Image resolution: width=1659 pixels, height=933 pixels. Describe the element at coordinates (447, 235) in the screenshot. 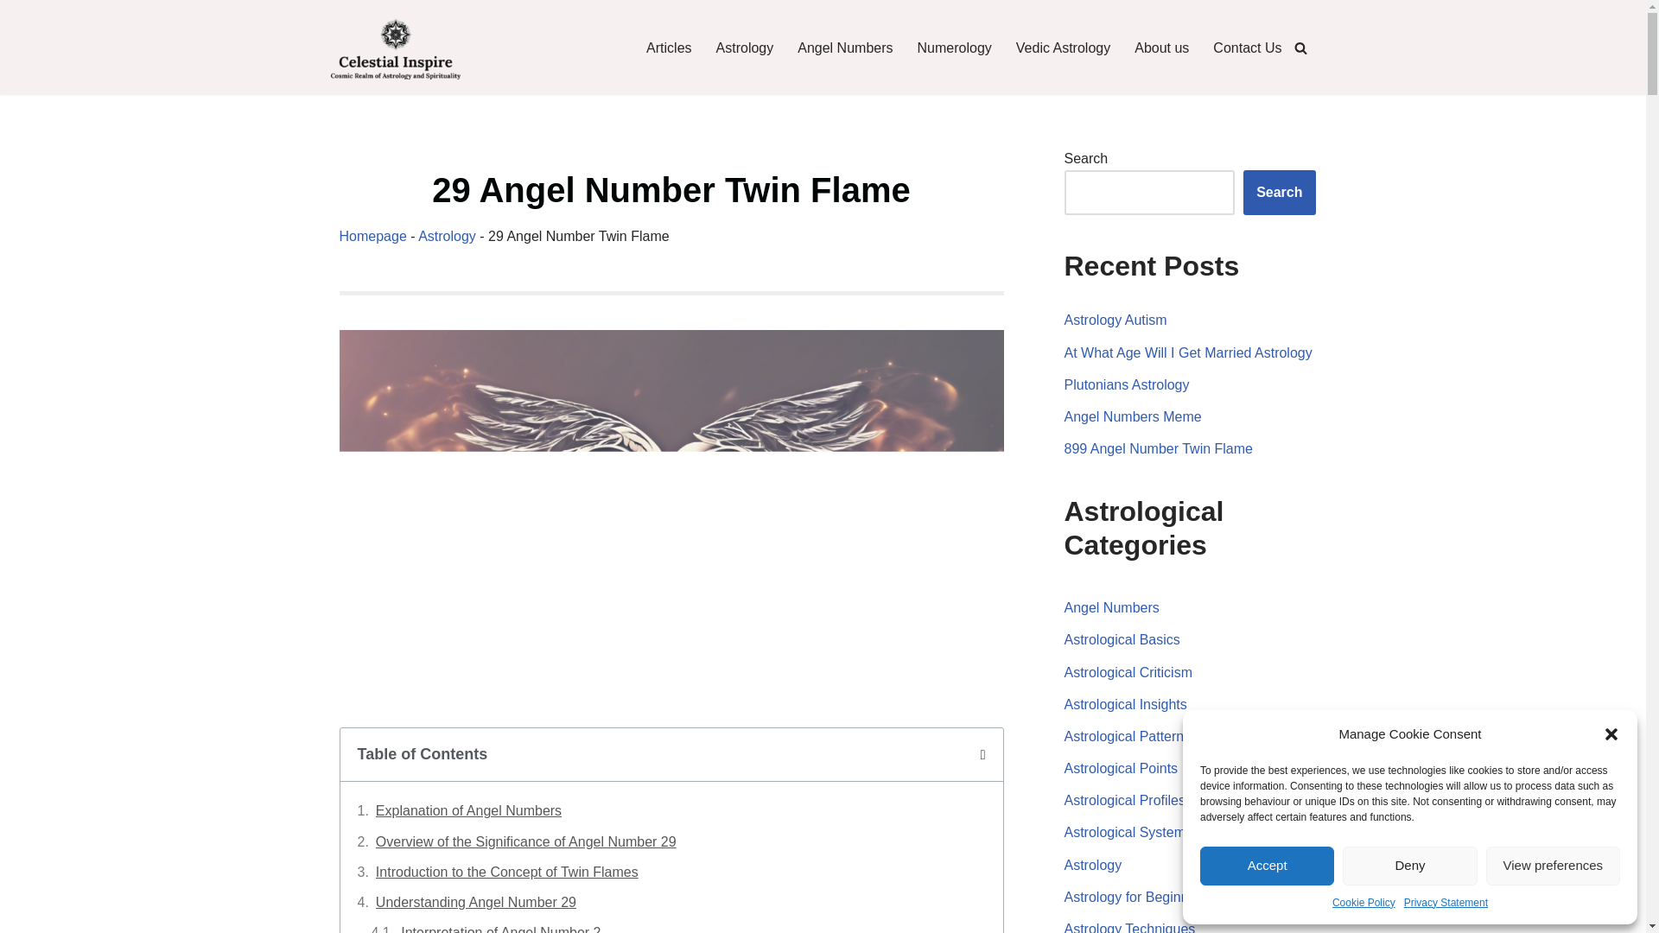

I see `Astrology` at that location.